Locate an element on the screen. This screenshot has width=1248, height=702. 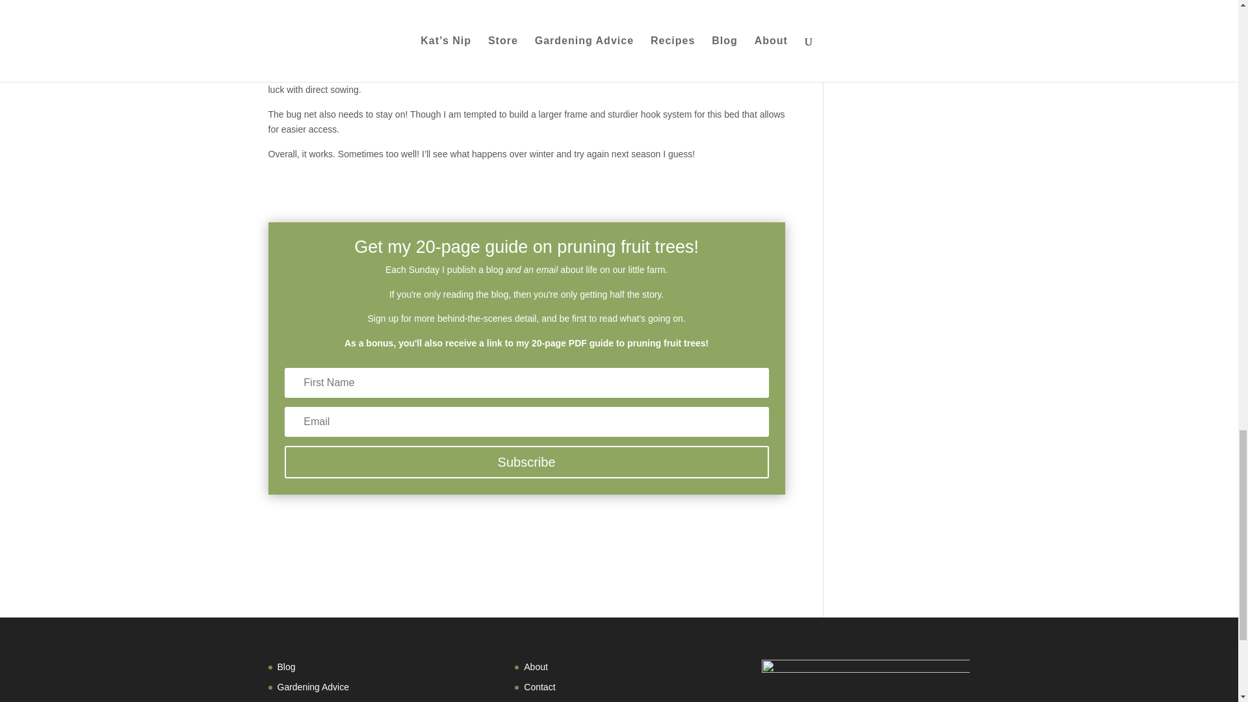
Subscribe is located at coordinates (526, 461).